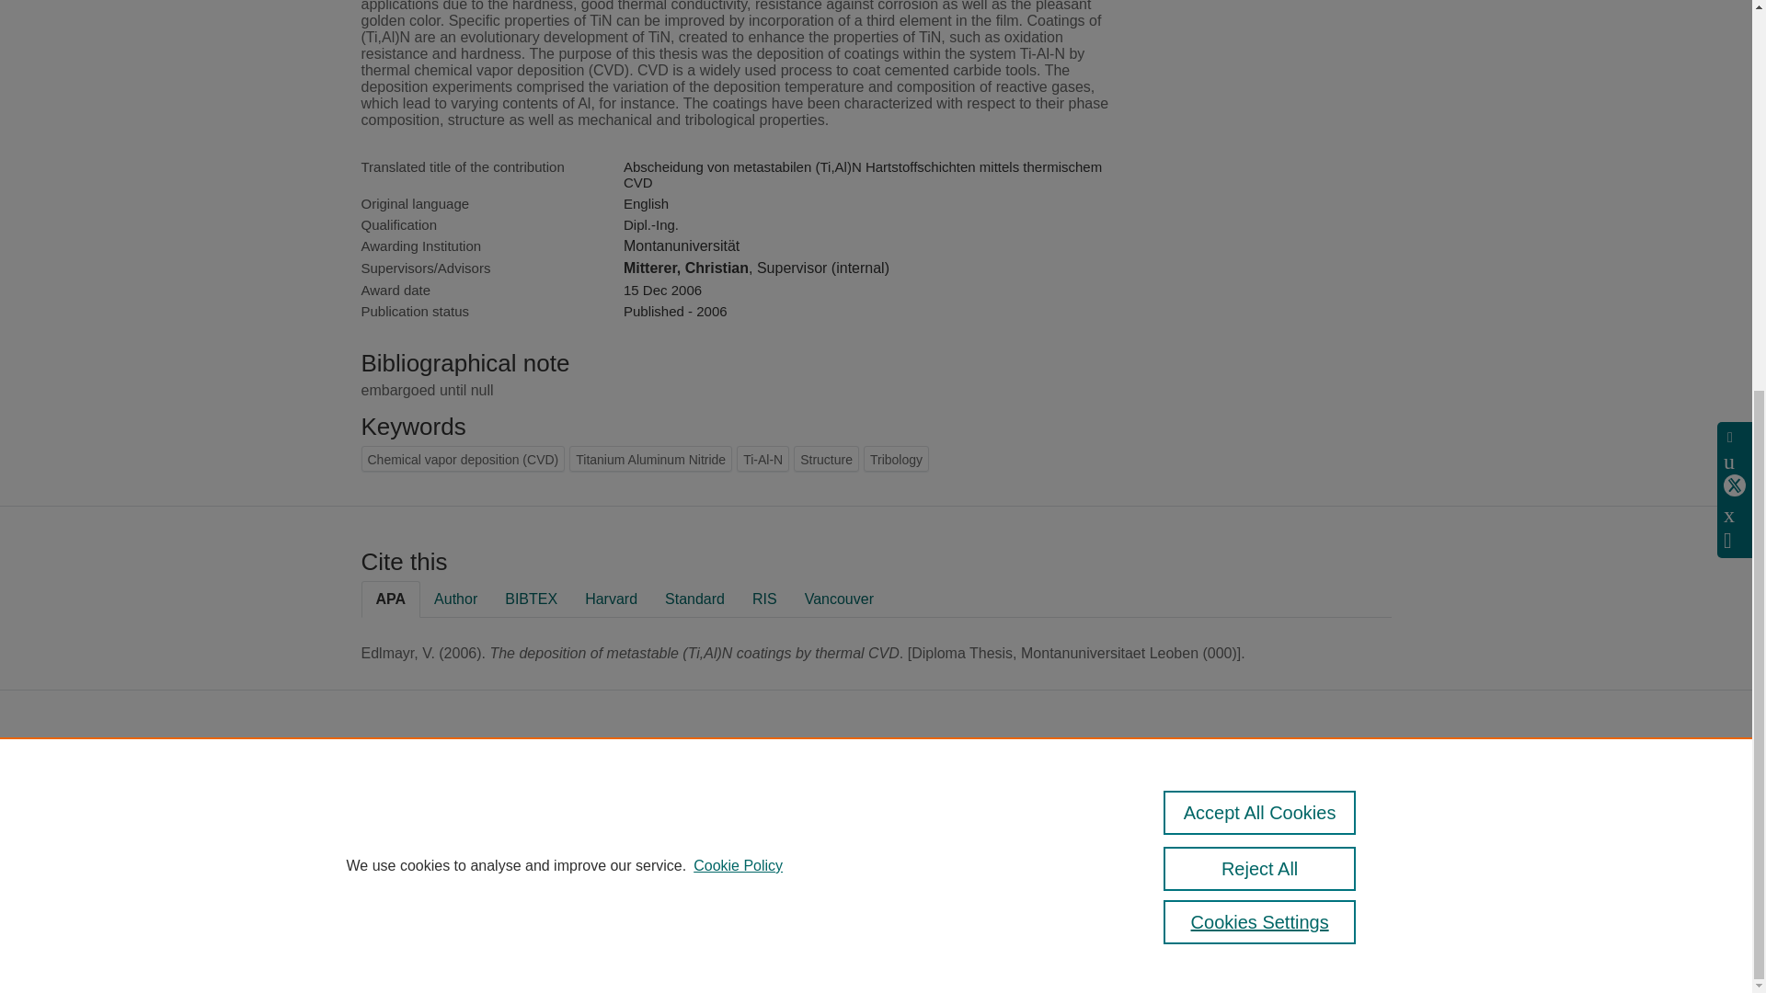 Image resolution: width=1766 pixels, height=993 pixels. I want to click on Legal notice, so click(705, 947).